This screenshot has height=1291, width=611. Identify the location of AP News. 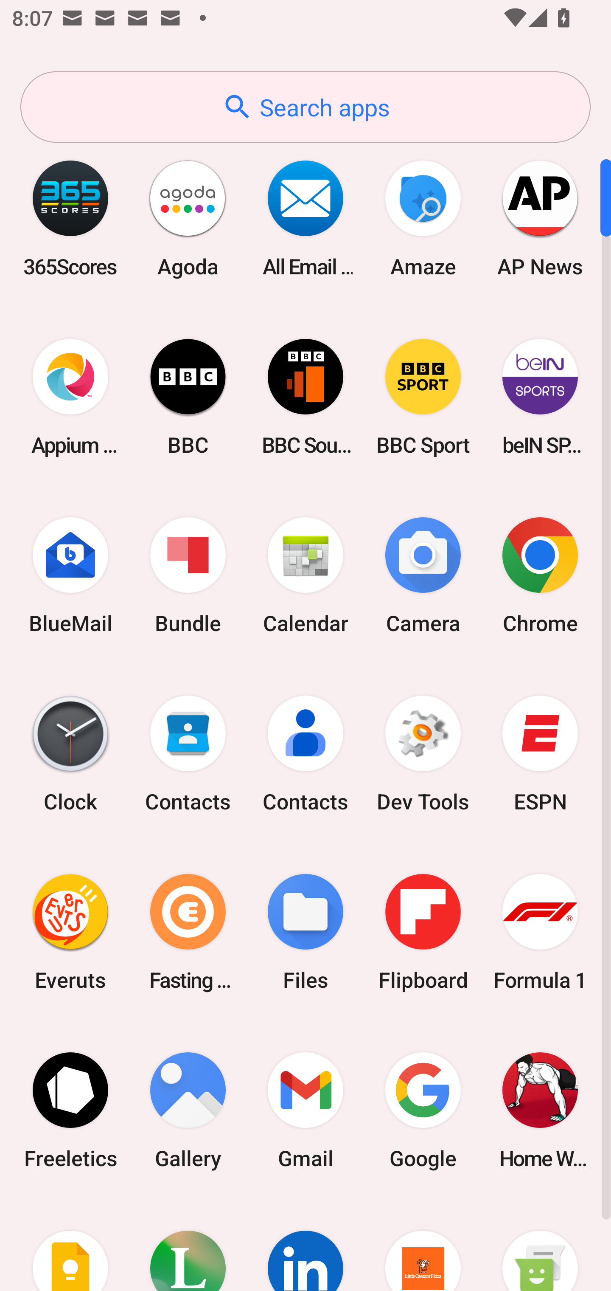
(540, 218).